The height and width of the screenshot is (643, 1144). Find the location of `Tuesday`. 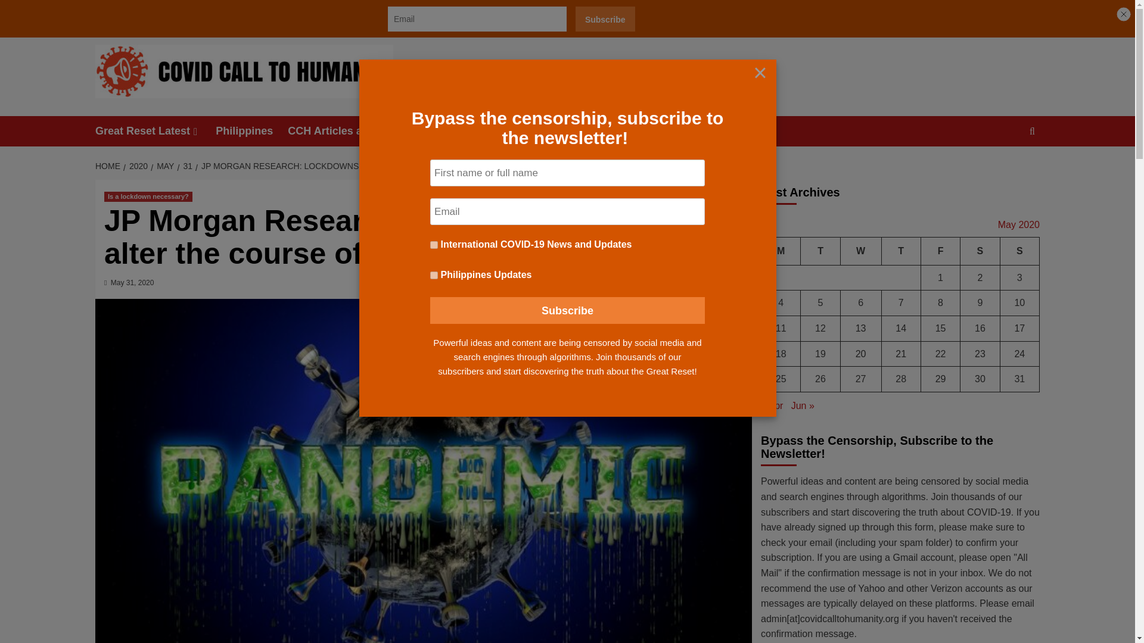

Tuesday is located at coordinates (820, 251).